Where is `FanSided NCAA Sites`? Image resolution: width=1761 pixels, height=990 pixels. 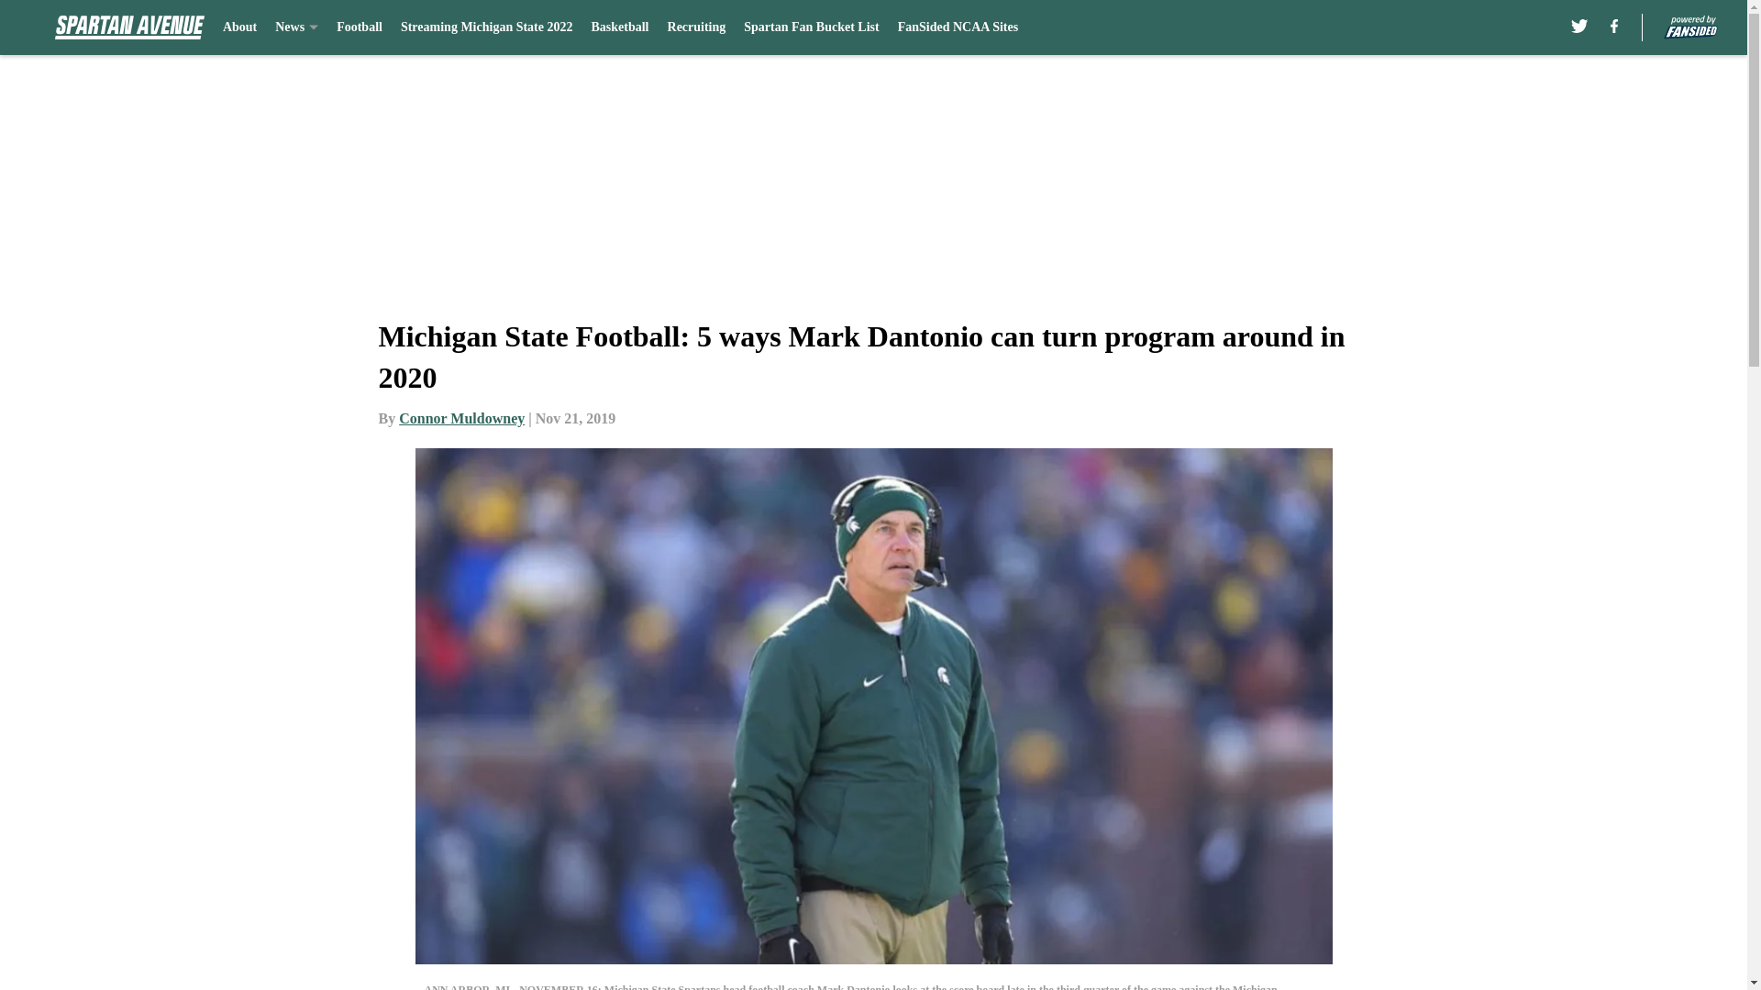 FanSided NCAA Sites is located at coordinates (958, 27).